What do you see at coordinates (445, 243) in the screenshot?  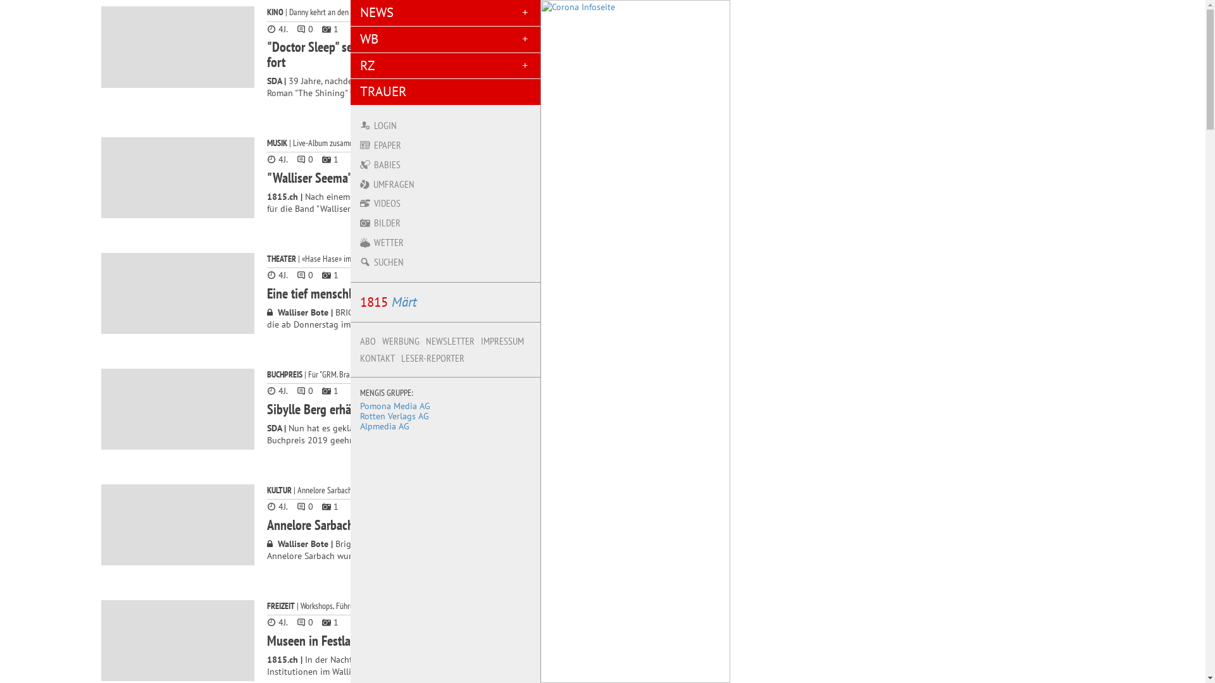 I see `WETTER` at bounding box center [445, 243].